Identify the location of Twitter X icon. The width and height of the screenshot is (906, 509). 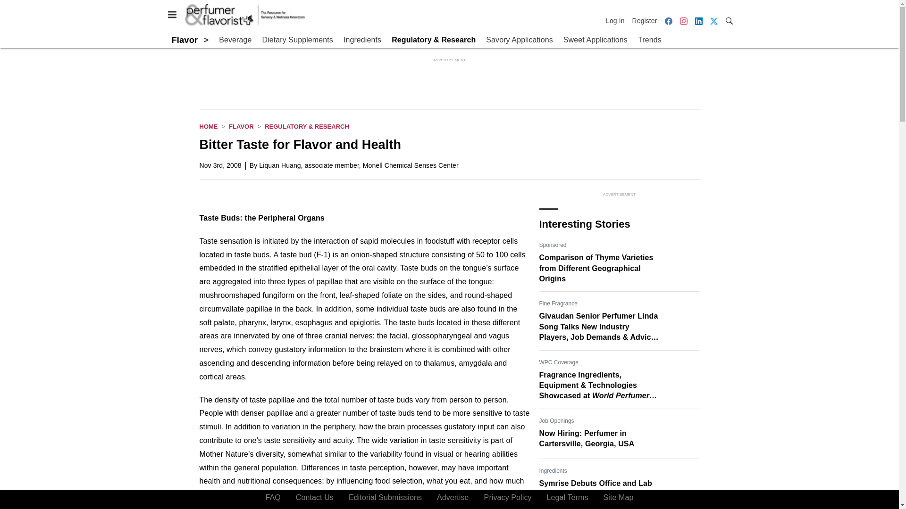
(713, 21).